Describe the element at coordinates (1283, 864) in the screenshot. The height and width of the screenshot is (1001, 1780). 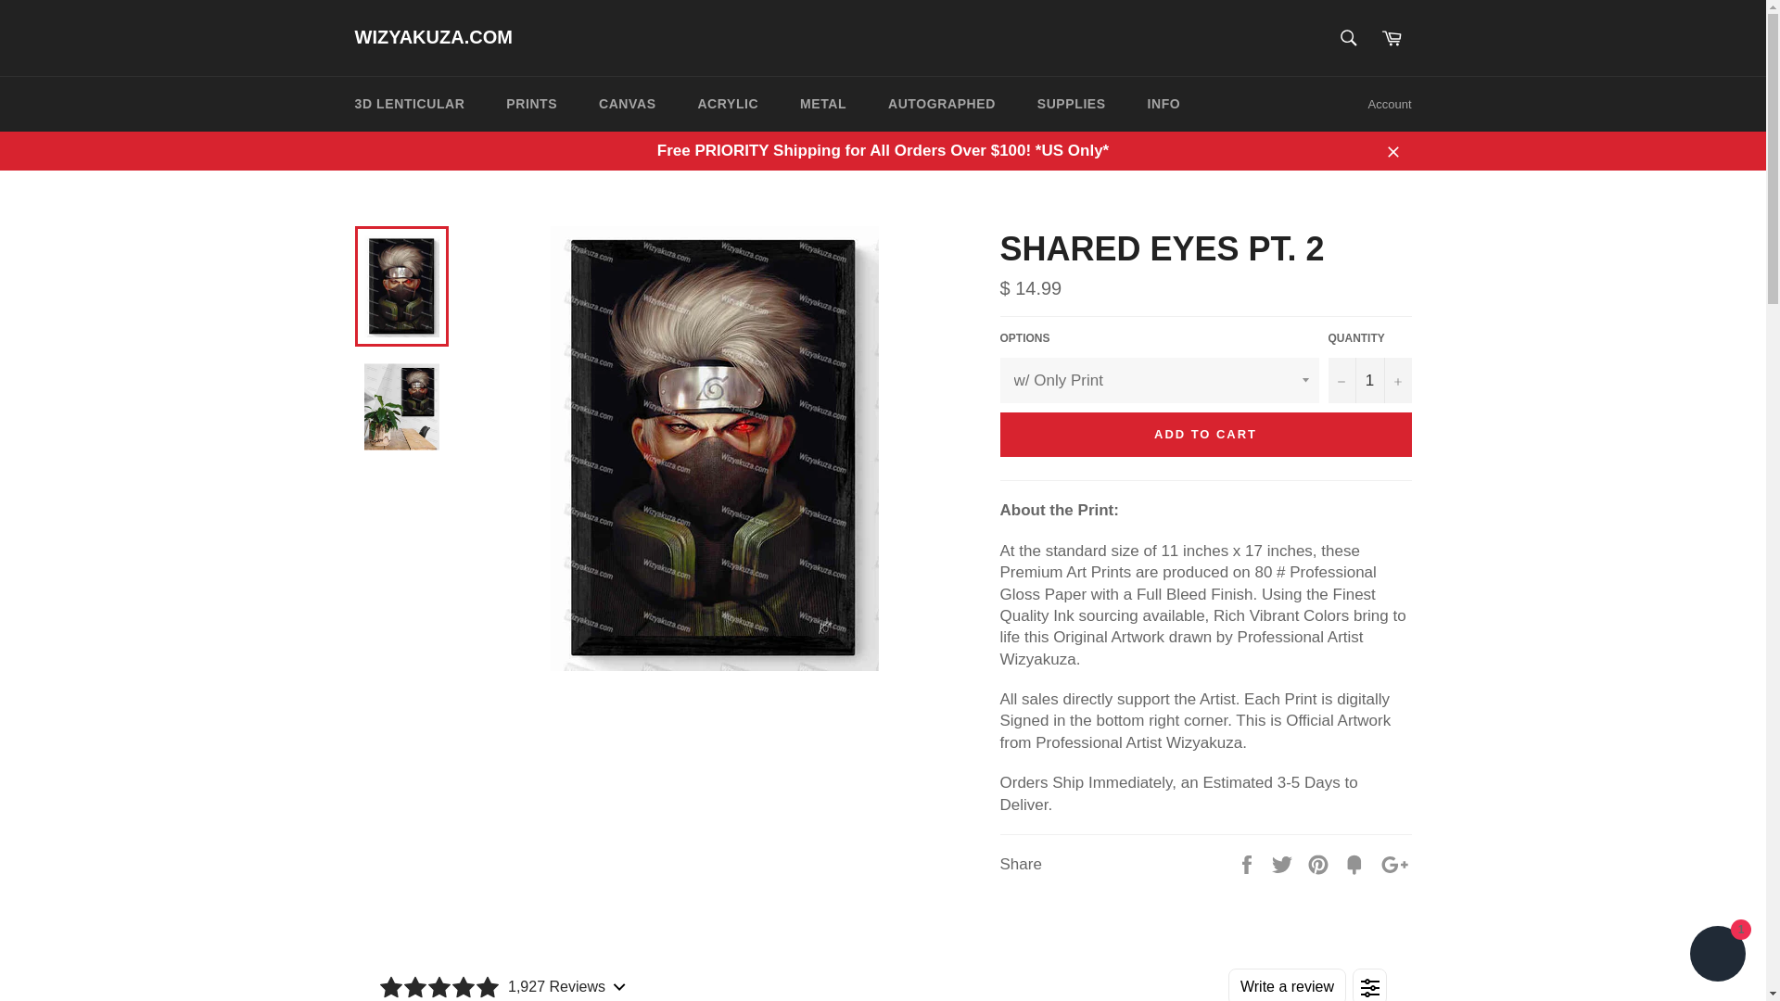
I see `Tweet` at that location.